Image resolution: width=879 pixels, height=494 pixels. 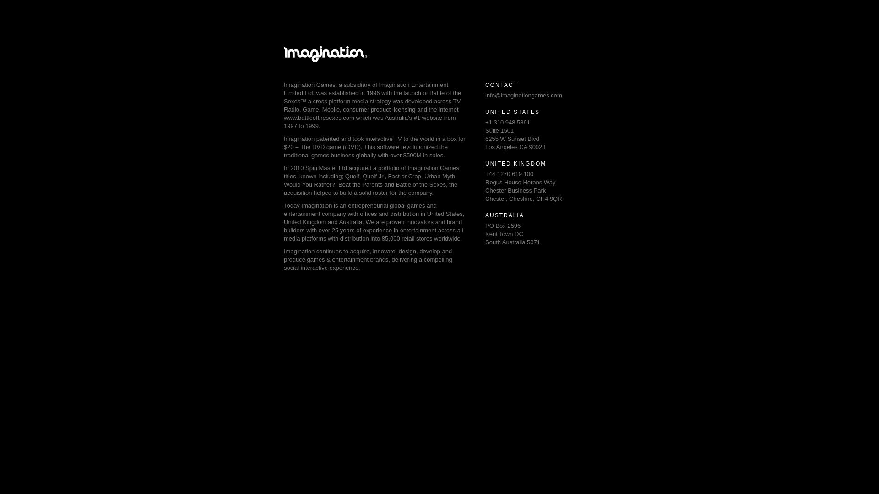 What do you see at coordinates (524, 95) in the screenshot?
I see `info@imaginationgames.com` at bounding box center [524, 95].